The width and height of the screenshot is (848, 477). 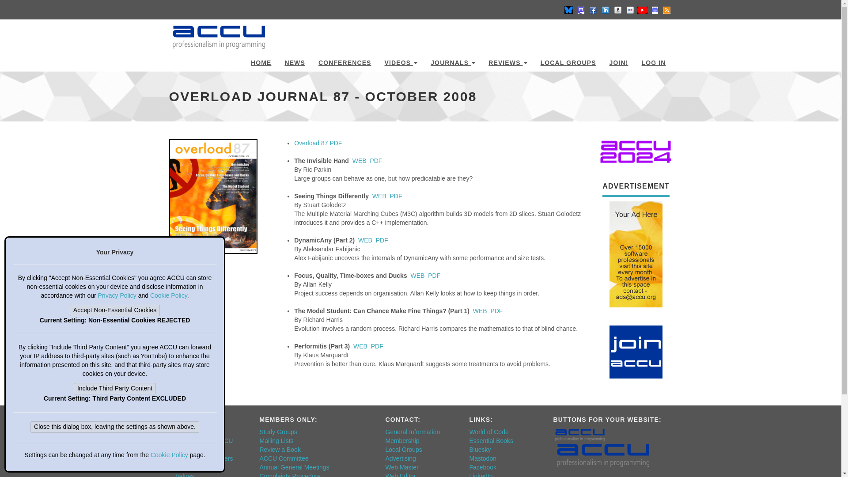 What do you see at coordinates (507, 61) in the screenshot?
I see `REVIEWS` at bounding box center [507, 61].